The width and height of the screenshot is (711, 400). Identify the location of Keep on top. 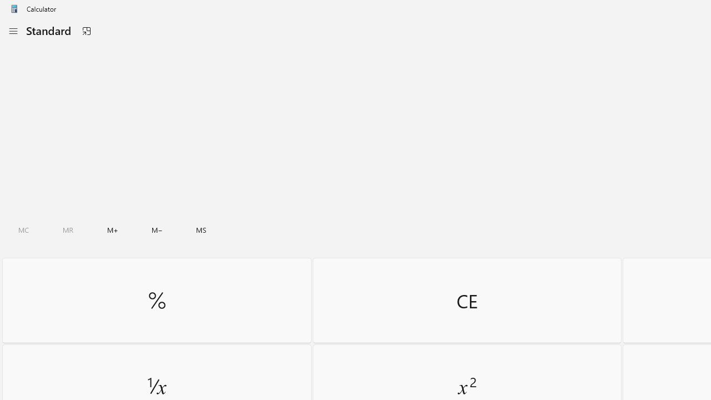
(86, 31).